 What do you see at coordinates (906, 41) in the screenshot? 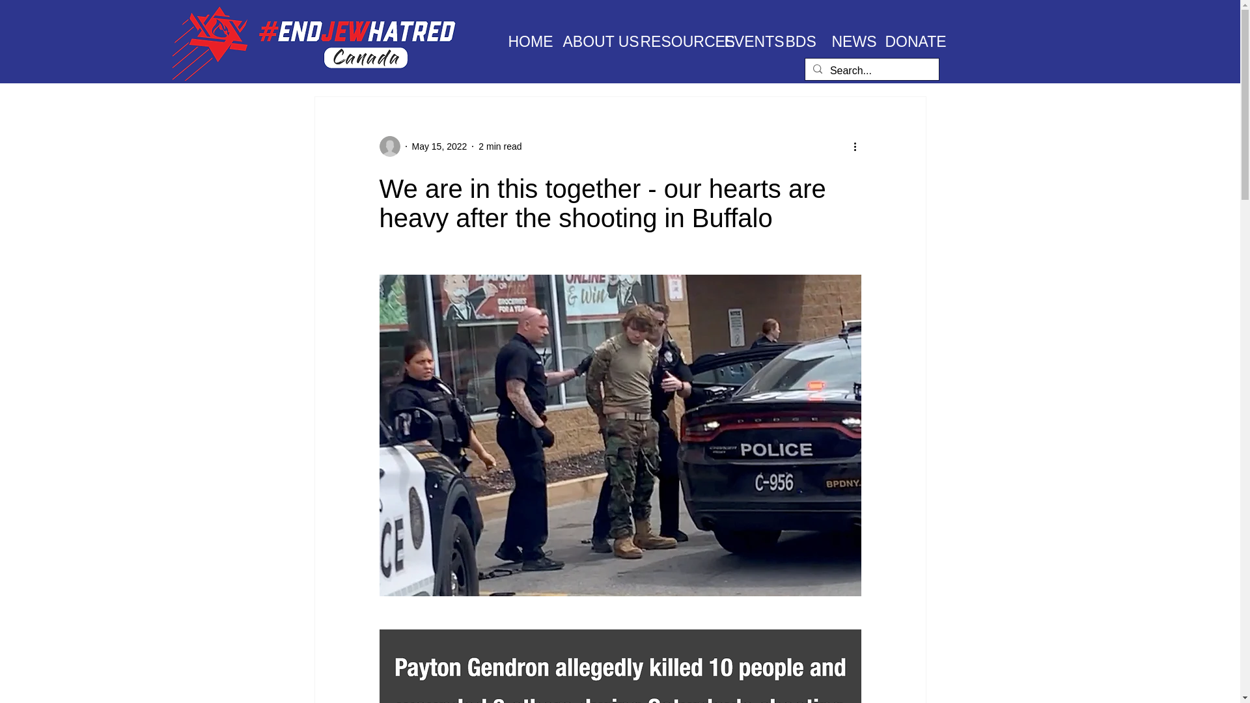
I see `DONATE` at bounding box center [906, 41].